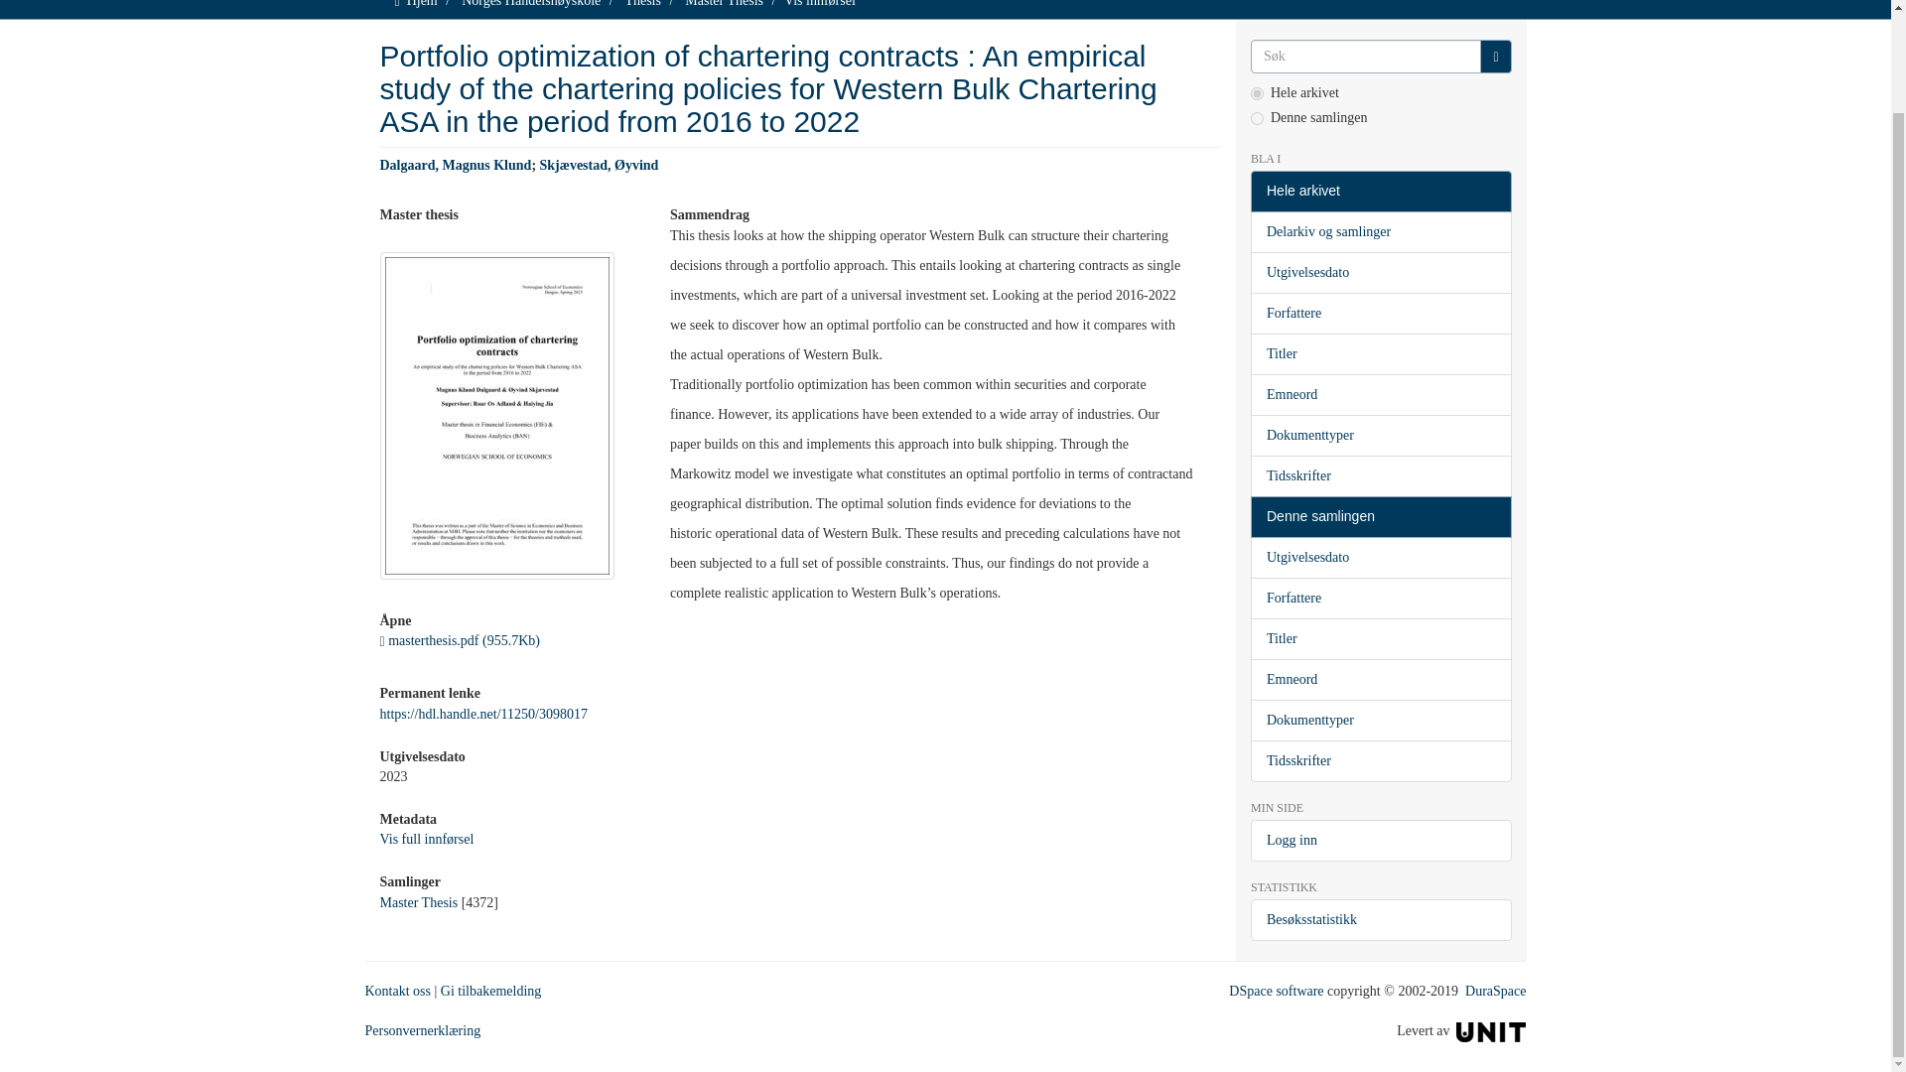 This screenshot has height=1072, width=1906. What do you see at coordinates (455, 165) in the screenshot?
I see `Dalgaard, Magnus Klund` at bounding box center [455, 165].